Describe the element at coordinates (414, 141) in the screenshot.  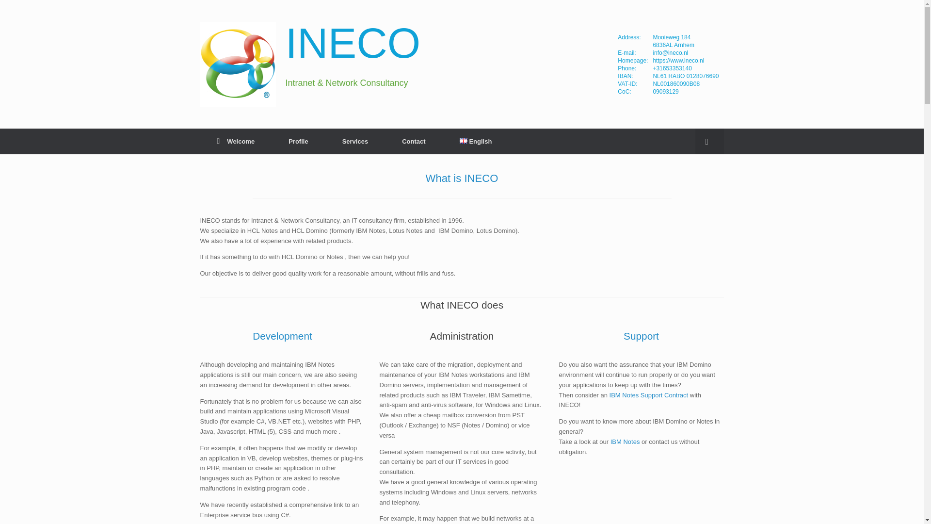
I see `Contact` at that location.